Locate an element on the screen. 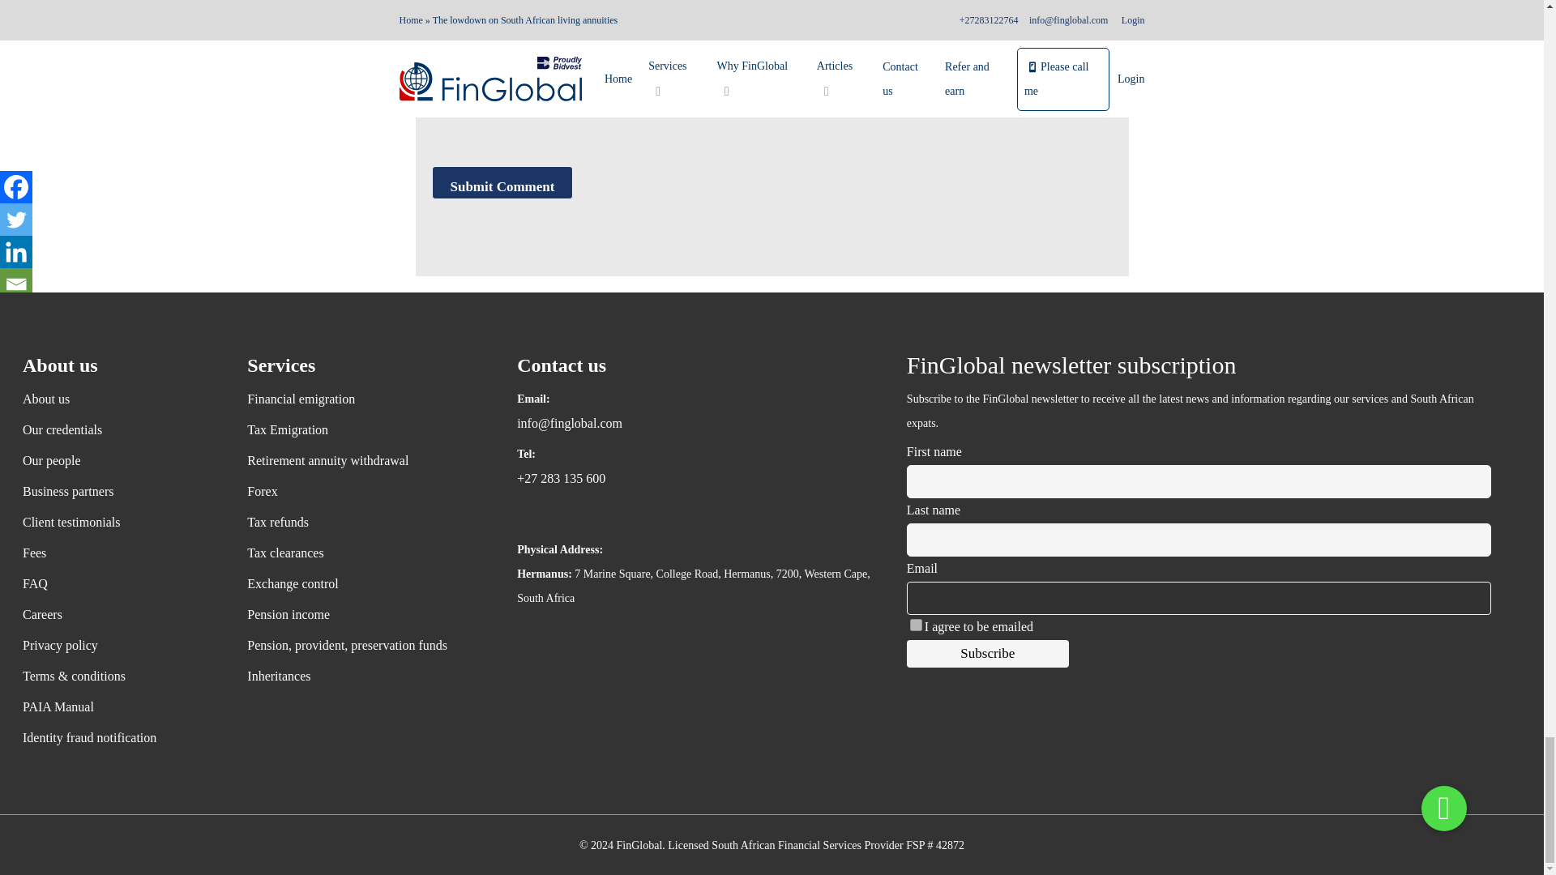 This screenshot has height=875, width=1556. on is located at coordinates (916, 624).